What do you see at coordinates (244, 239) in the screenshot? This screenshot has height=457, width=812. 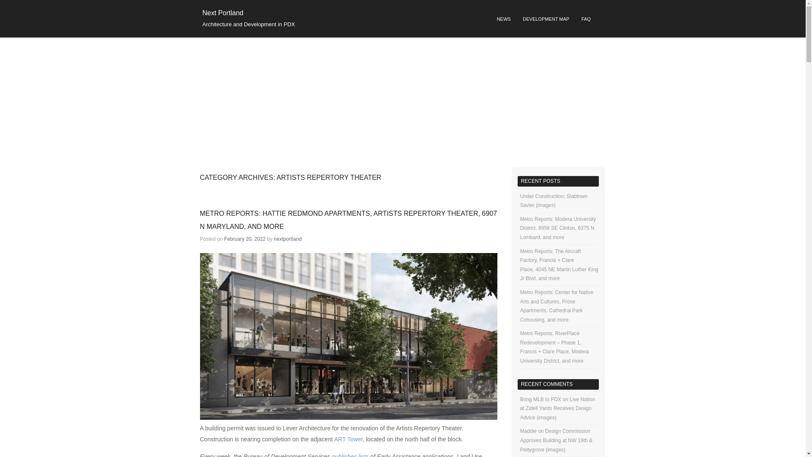 I see `February 20, 2022` at bounding box center [244, 239].